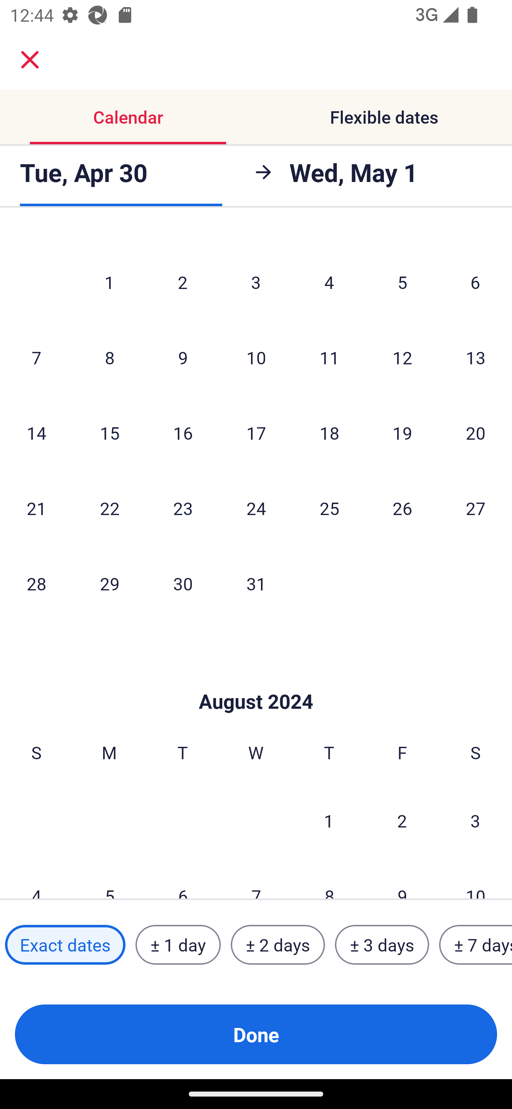 The width and height of the screenshot is (512, 1109). I want to click on 5 Friday, July 5, 2024, so click(402, 282).